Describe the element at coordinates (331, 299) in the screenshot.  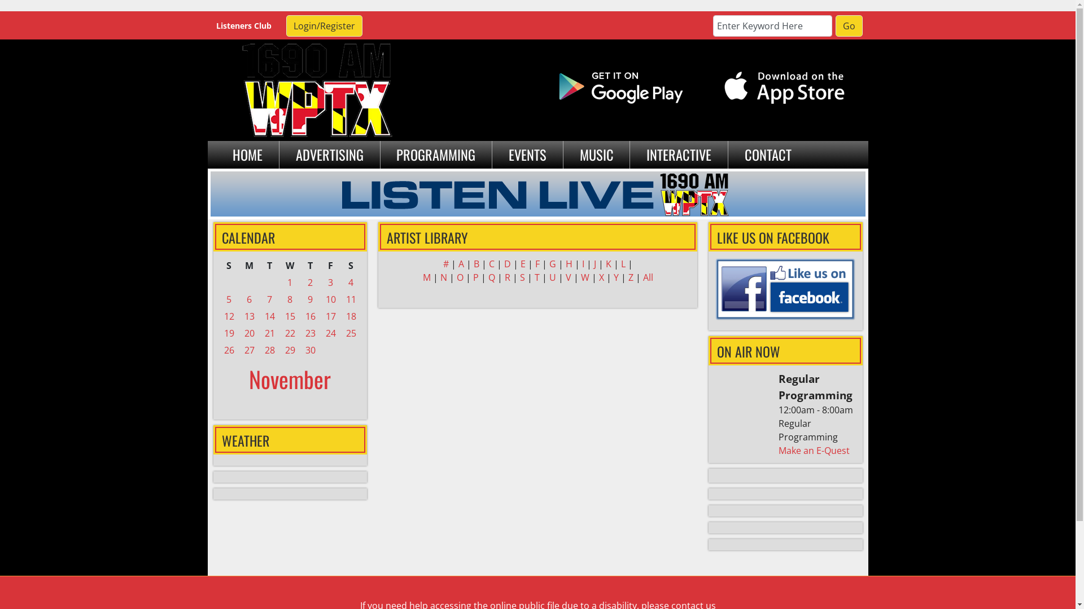
I see `10` at that location.